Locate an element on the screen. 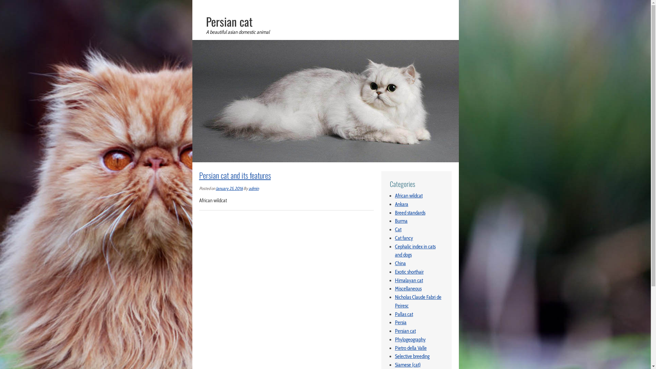 Image resolution: width=656 pixels, height=369 pixels. Miscellaneous is located at coordinates (408, 289).